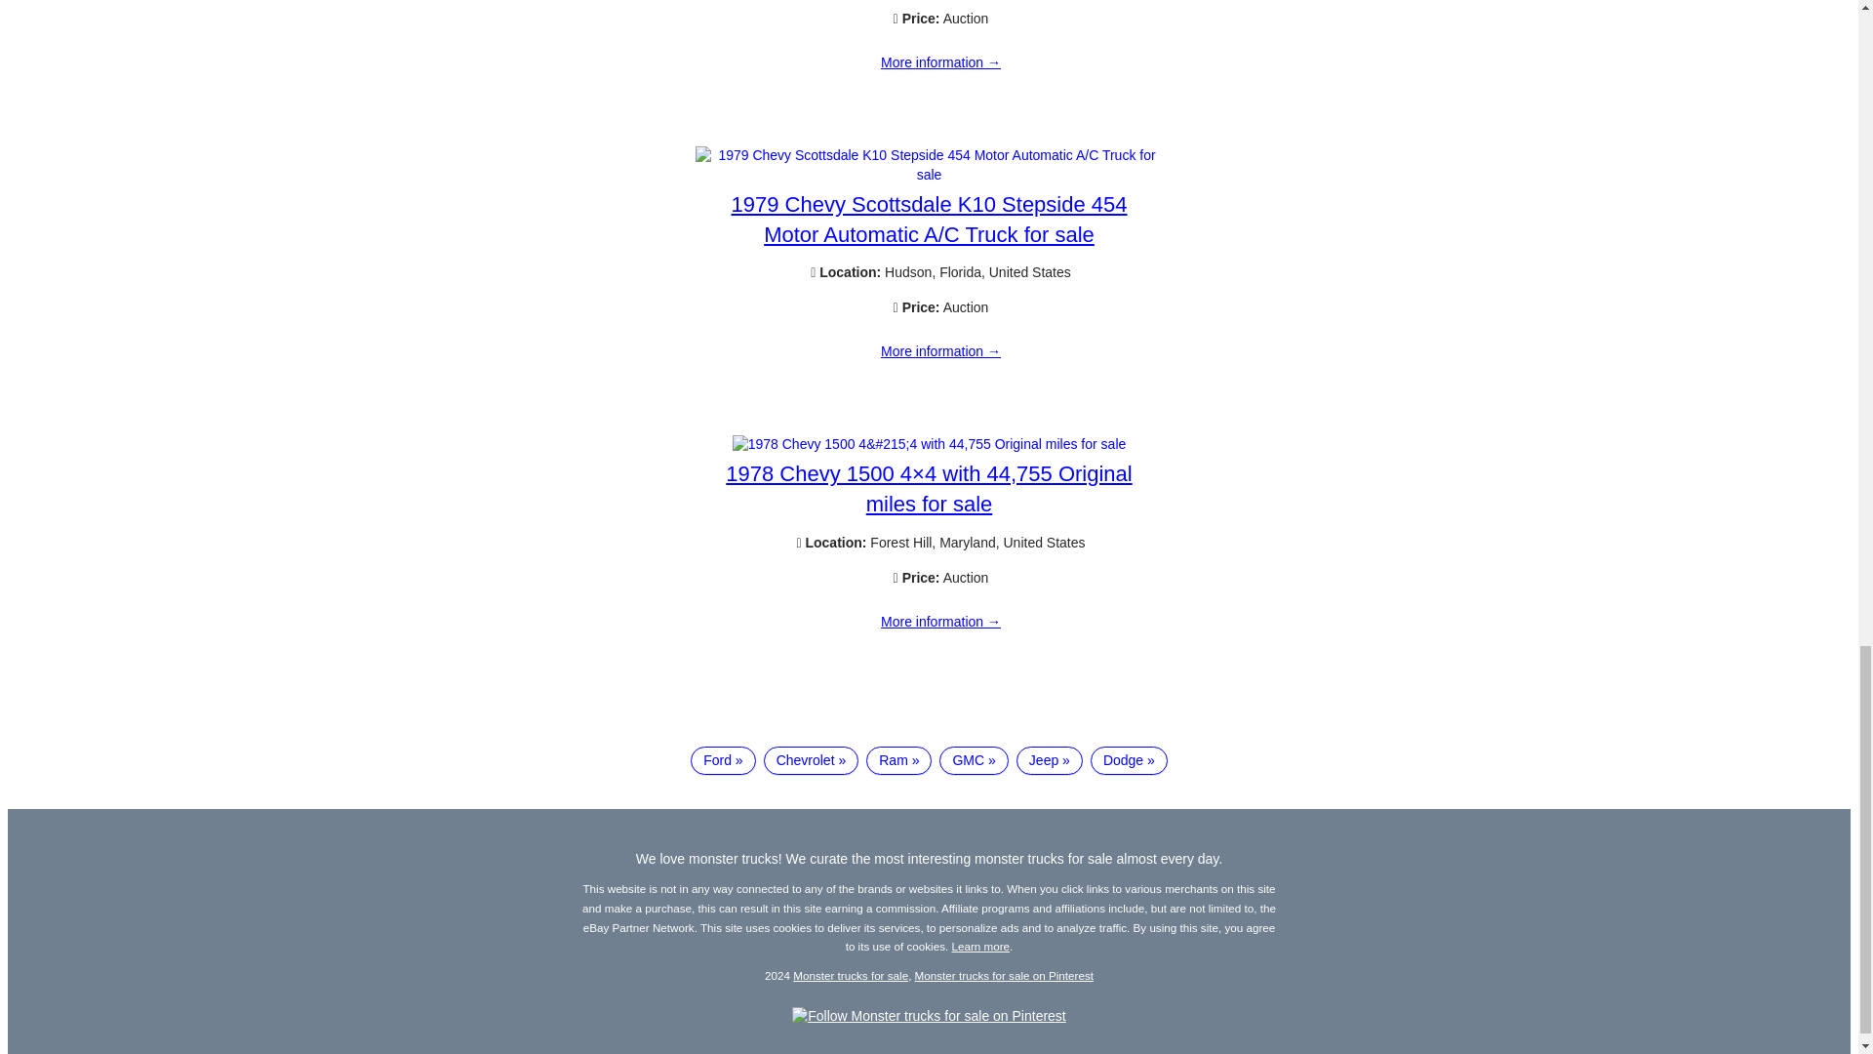  I want to click on Follow Monster trucks for sale on Pinterest, so click(929, 1015).